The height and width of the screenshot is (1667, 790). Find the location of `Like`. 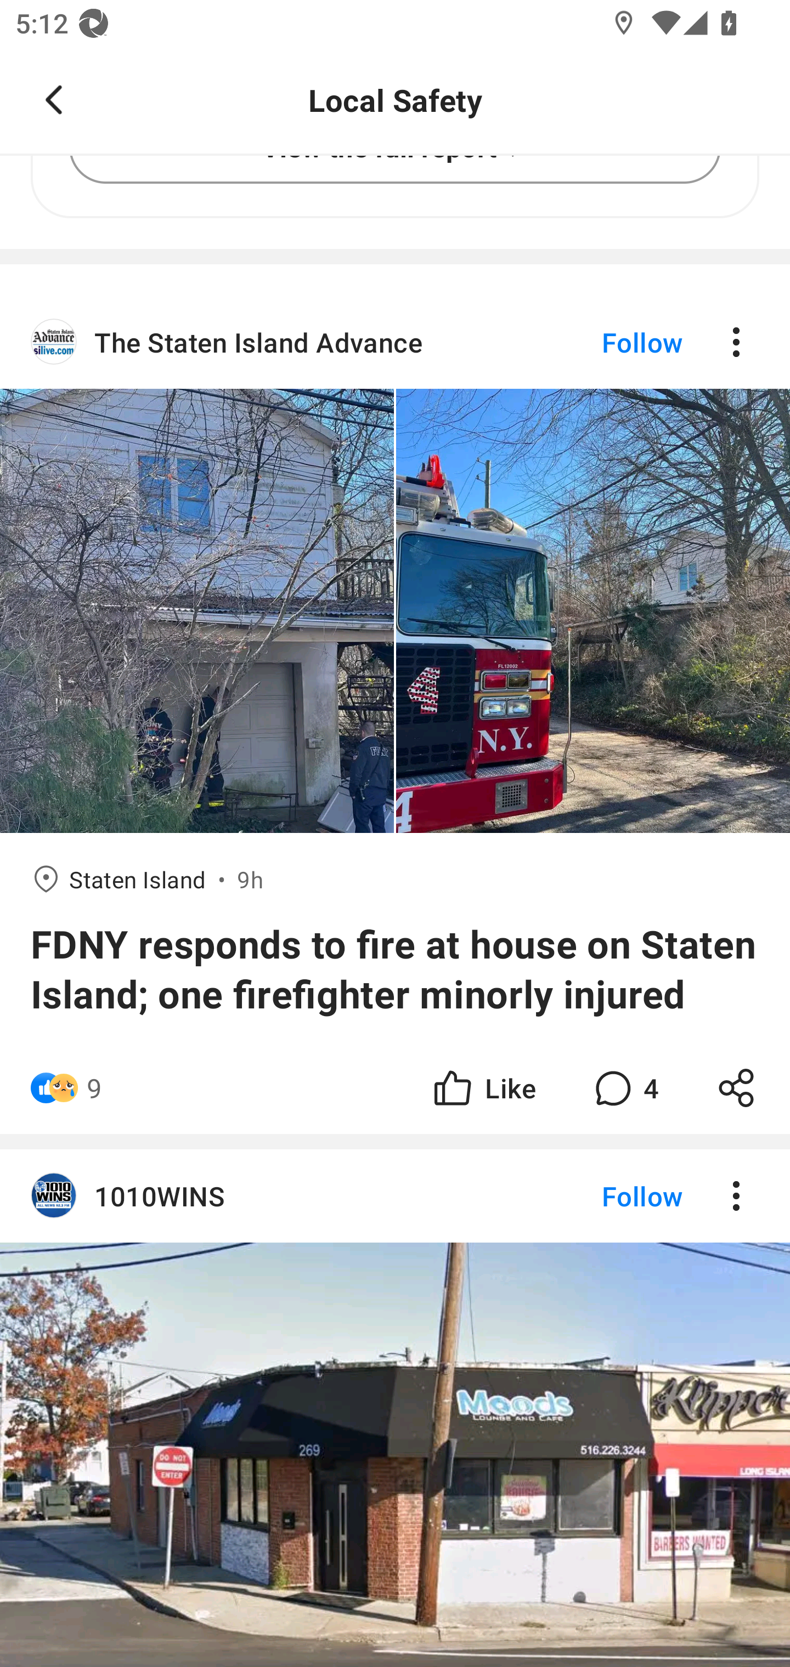

Like is located at coordinates (483, 1088).